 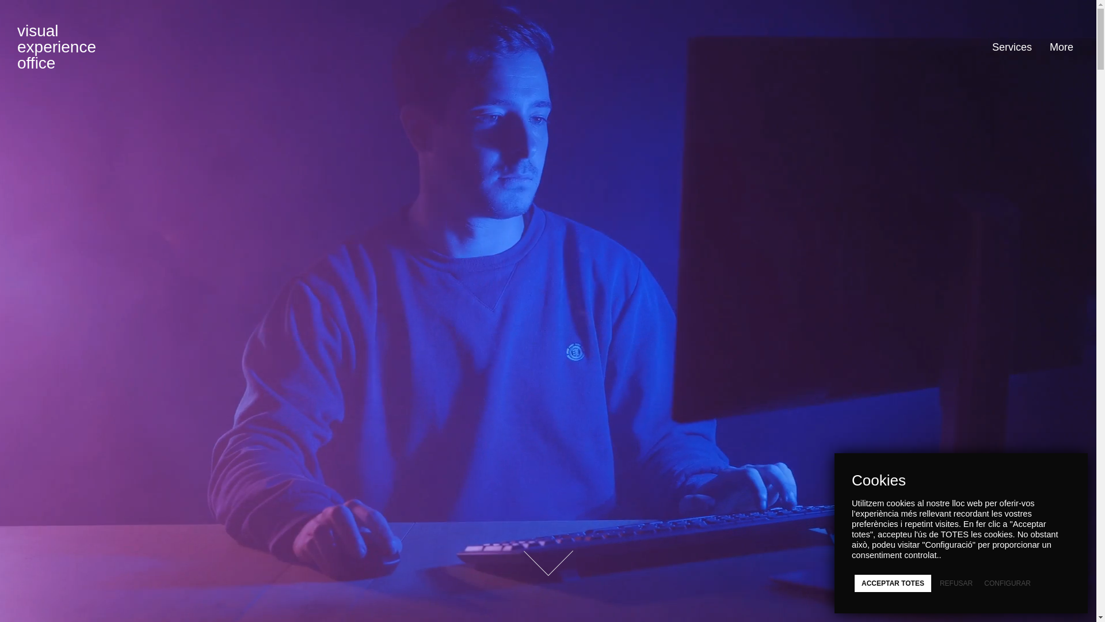 I want to click on More, so click(x=1057, y=47).